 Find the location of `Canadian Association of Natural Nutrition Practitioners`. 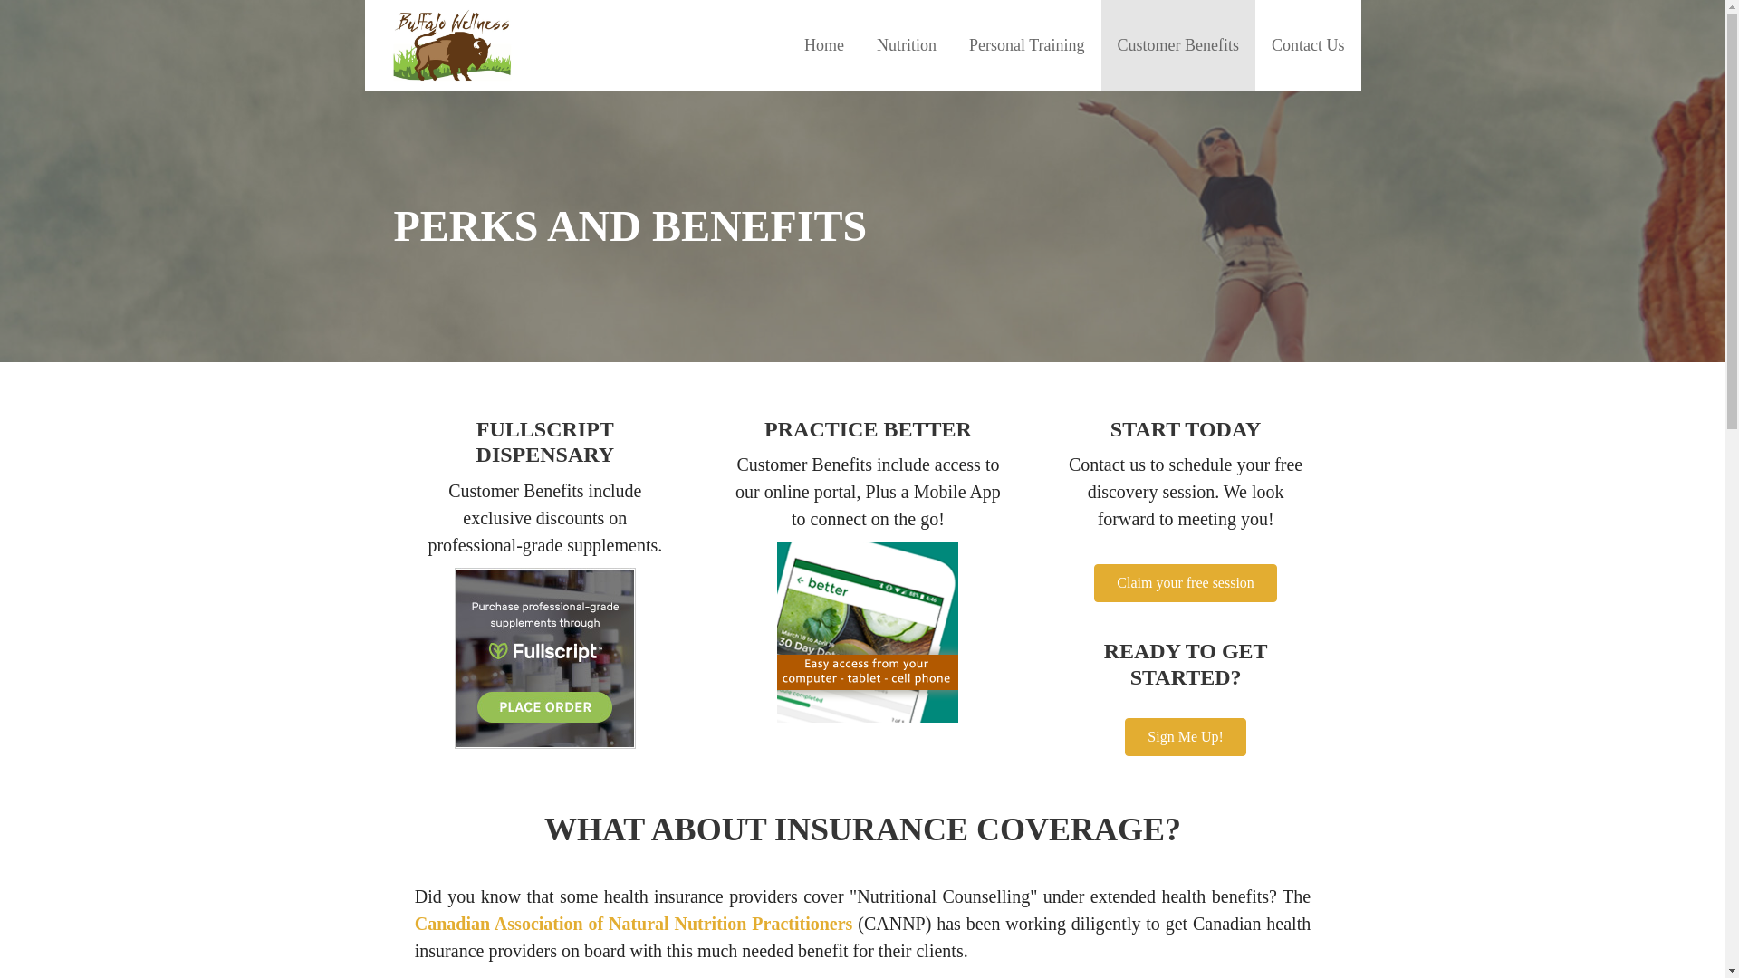

Canadian Association of Natural Nutrition Practitioners is located at coordinates (634, 924).